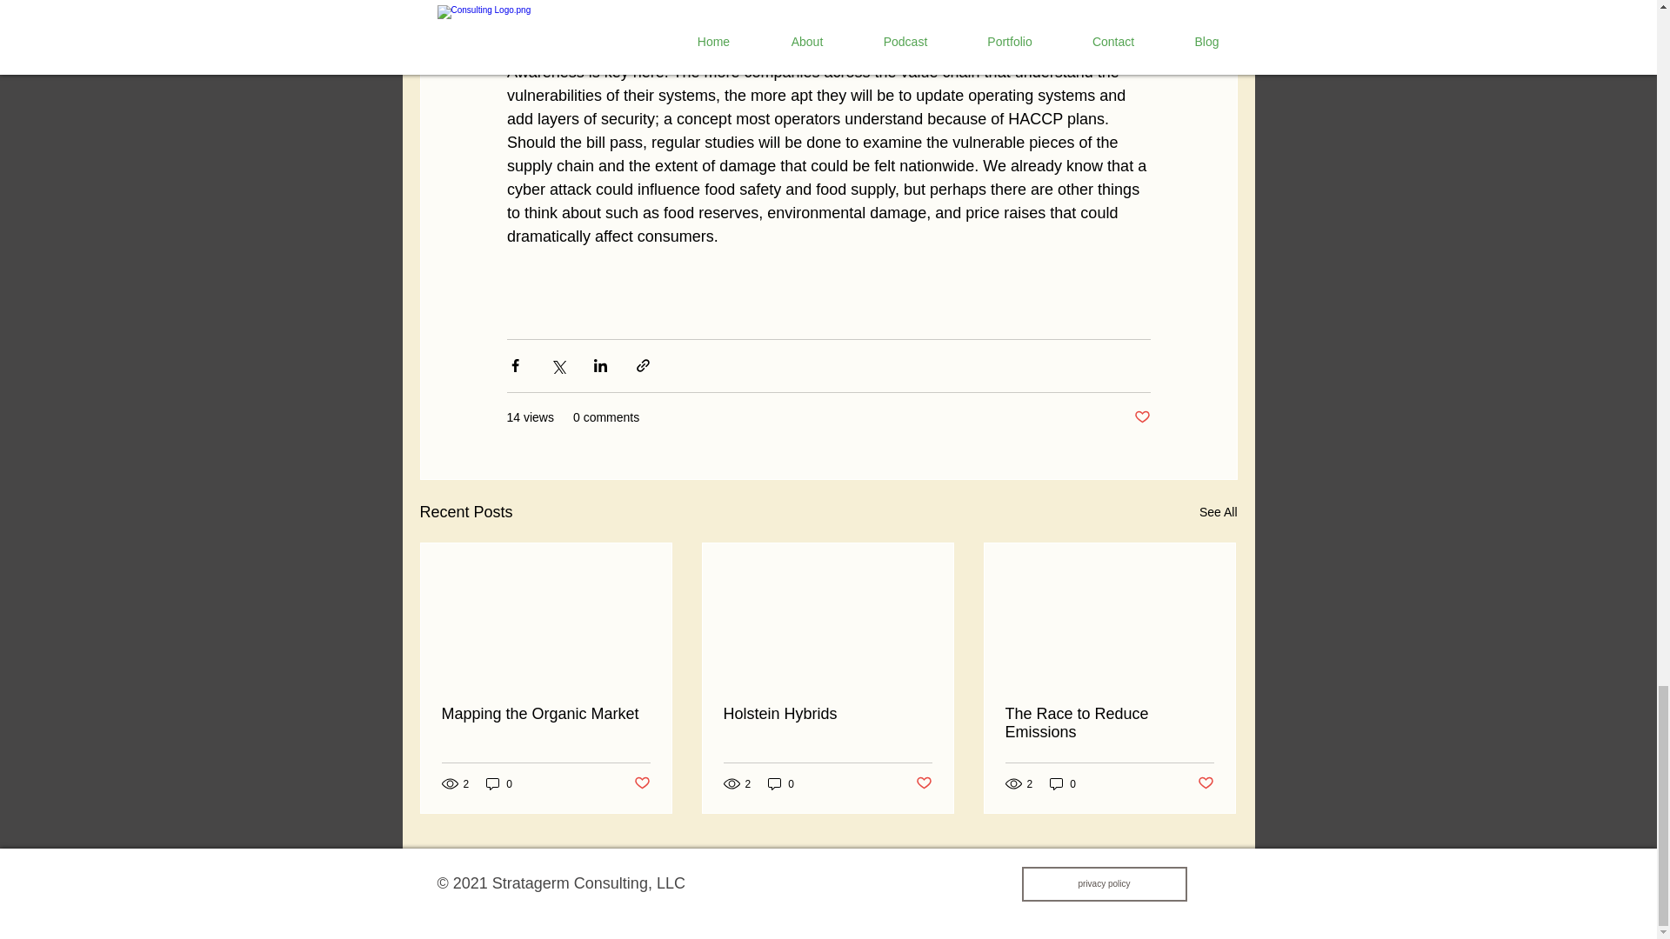 Image resolution: width=1670 pixels, height=939 pixels. Describe the element at coordinates (499, 784) in the screenshot. I see `0` at that location.